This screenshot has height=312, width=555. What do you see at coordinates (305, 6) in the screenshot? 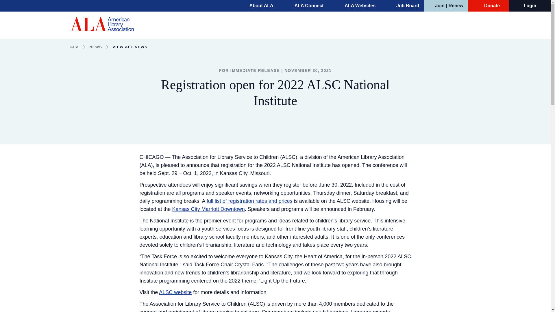
I see `ALA Connect` at bounding box center [305, 6].